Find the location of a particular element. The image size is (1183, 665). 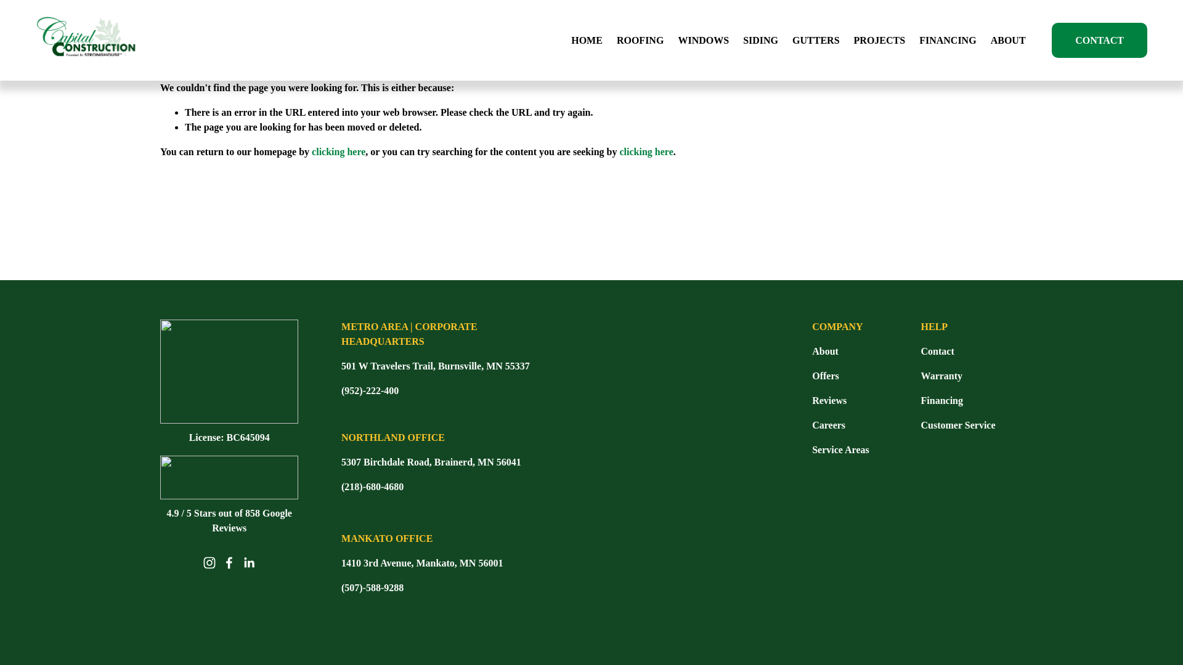

FINANCING is located at coordinates (948, 39).